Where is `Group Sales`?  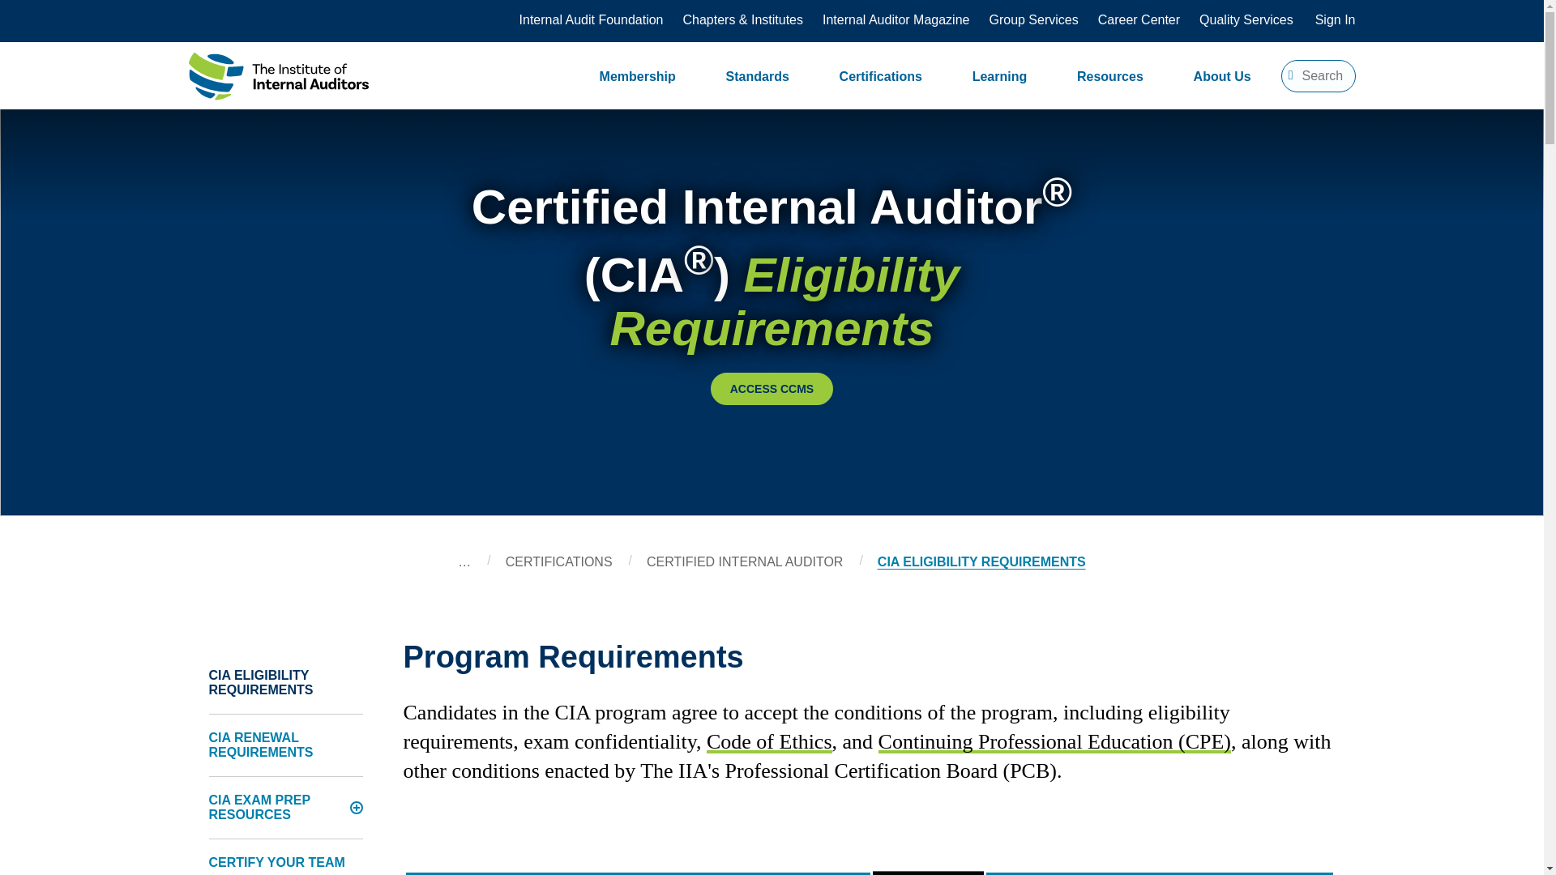 Group Sales is located at coordinates (1032, 19).